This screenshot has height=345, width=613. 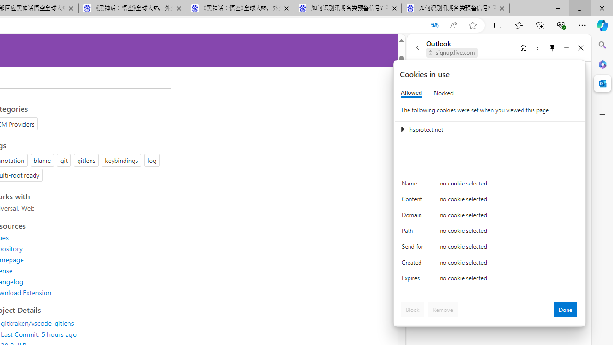 What do you see at coordinates (443, 93) in the screenshot?
I see `Blocked` at bounding box center [443, 93].